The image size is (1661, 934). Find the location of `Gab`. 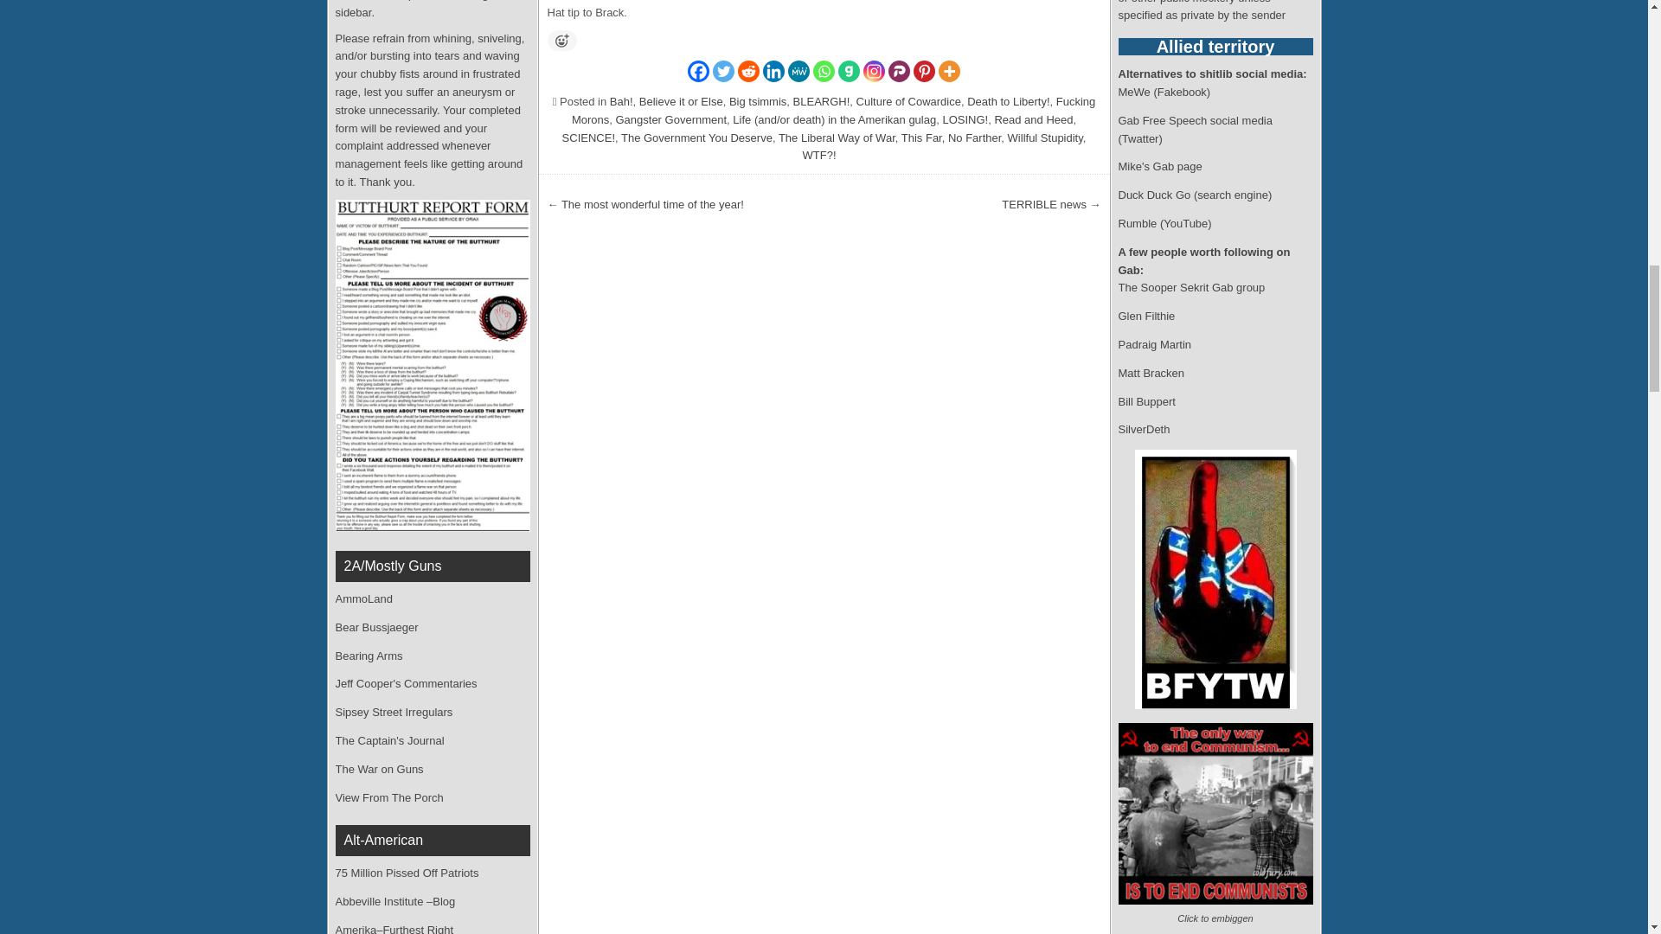

Gab is located at coordinates (850, 71).